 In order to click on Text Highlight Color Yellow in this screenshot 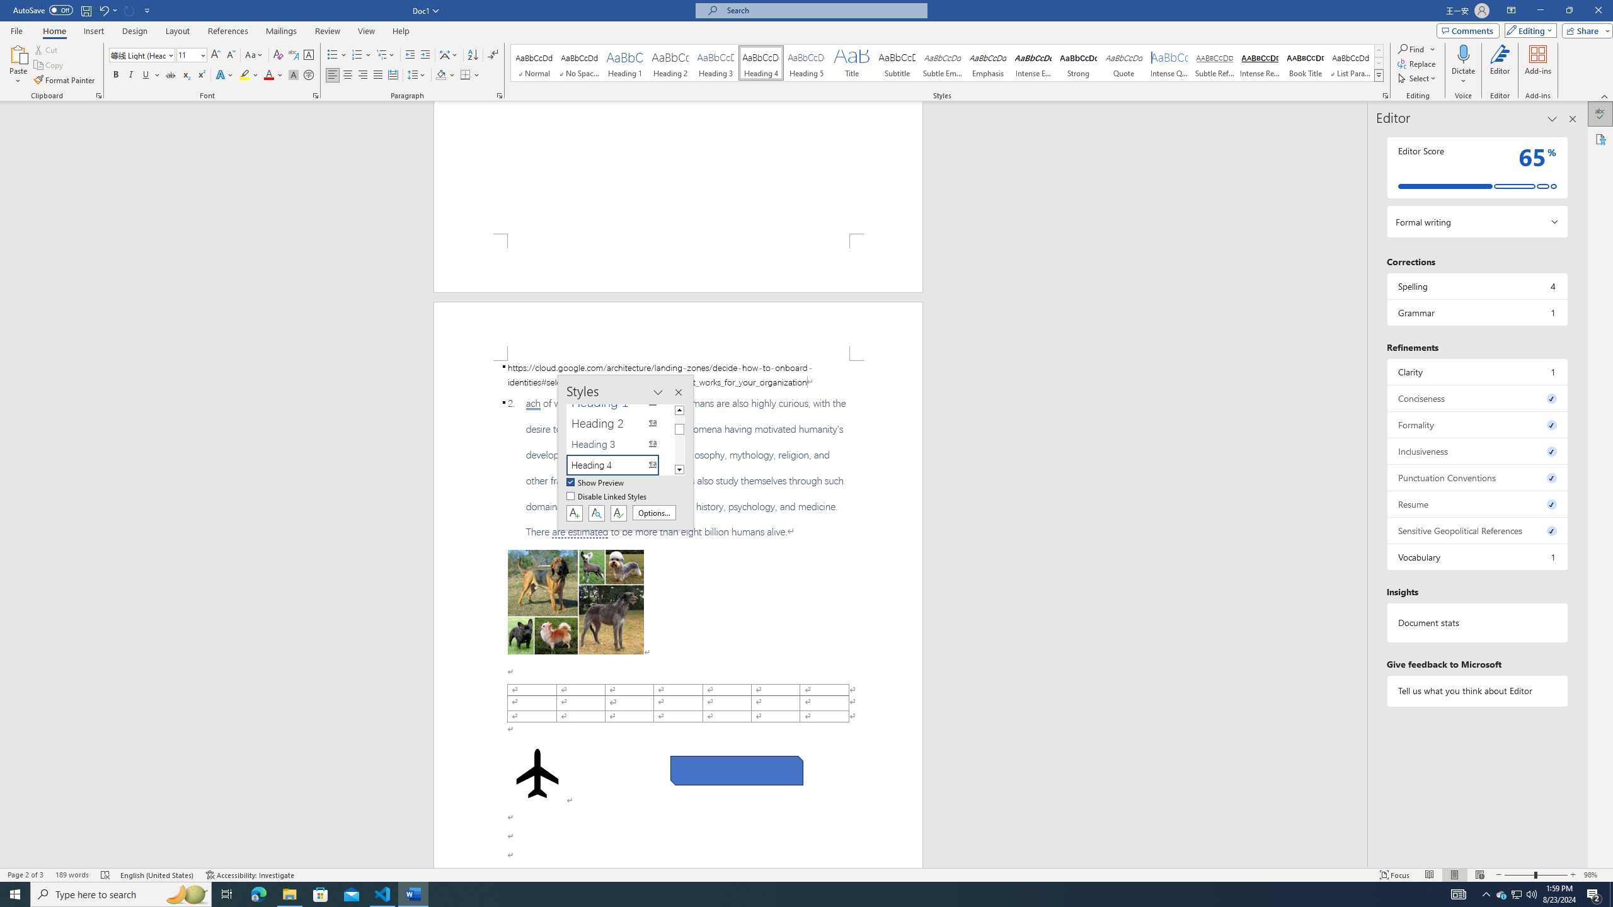, I will do `click(244, 76)`.